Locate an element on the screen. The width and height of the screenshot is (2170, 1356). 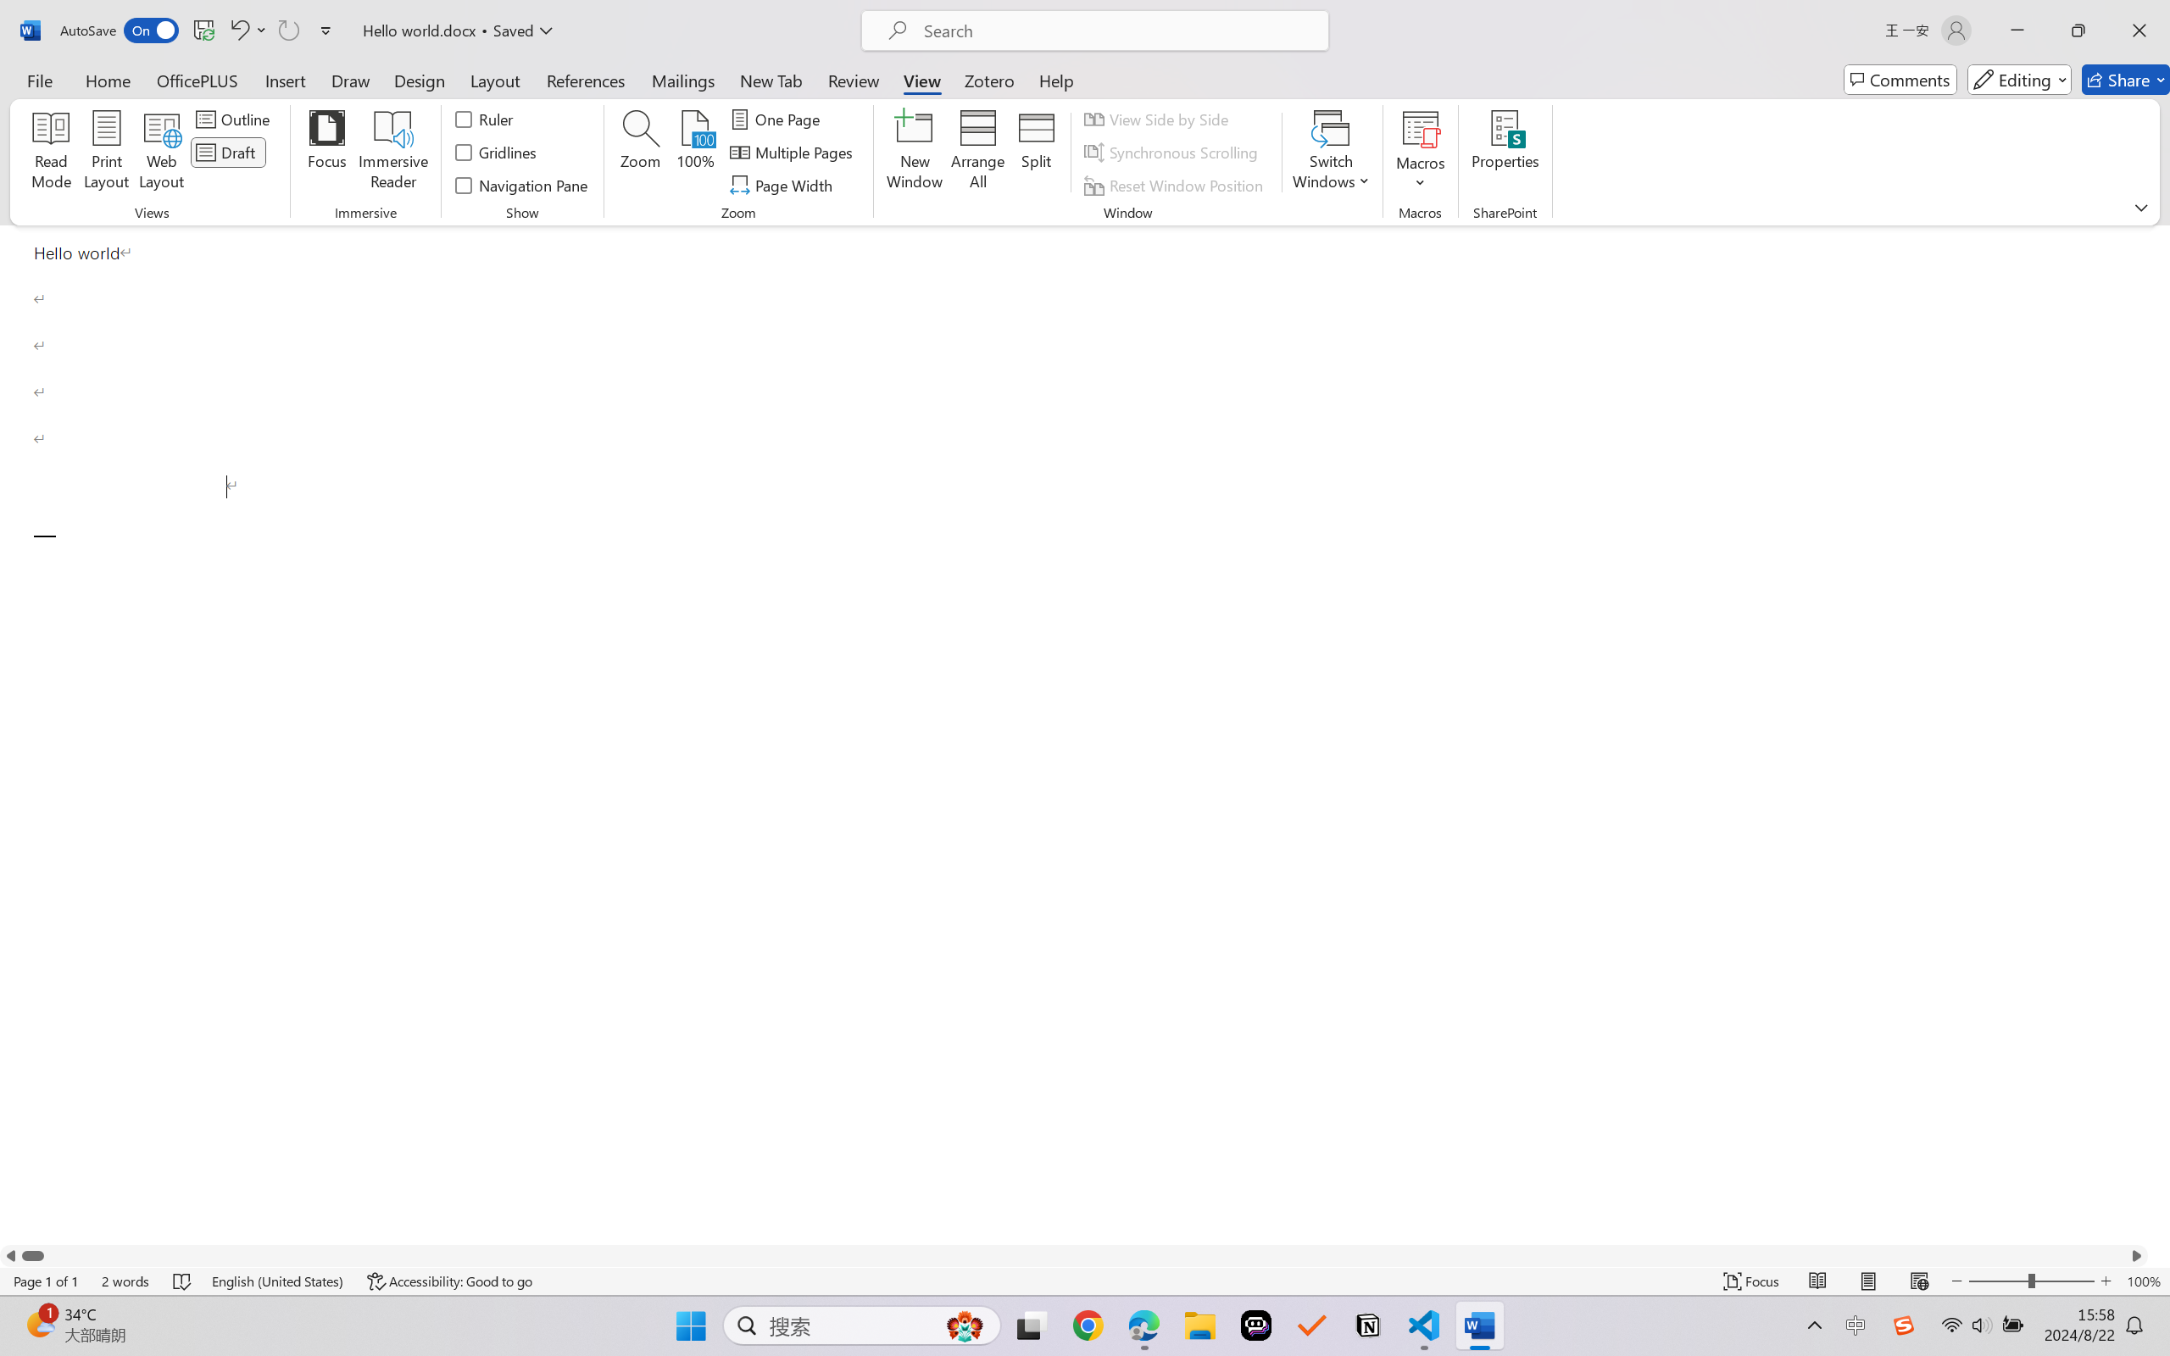
Undo Paragraph Formatting is located at coordinates (238, 31).